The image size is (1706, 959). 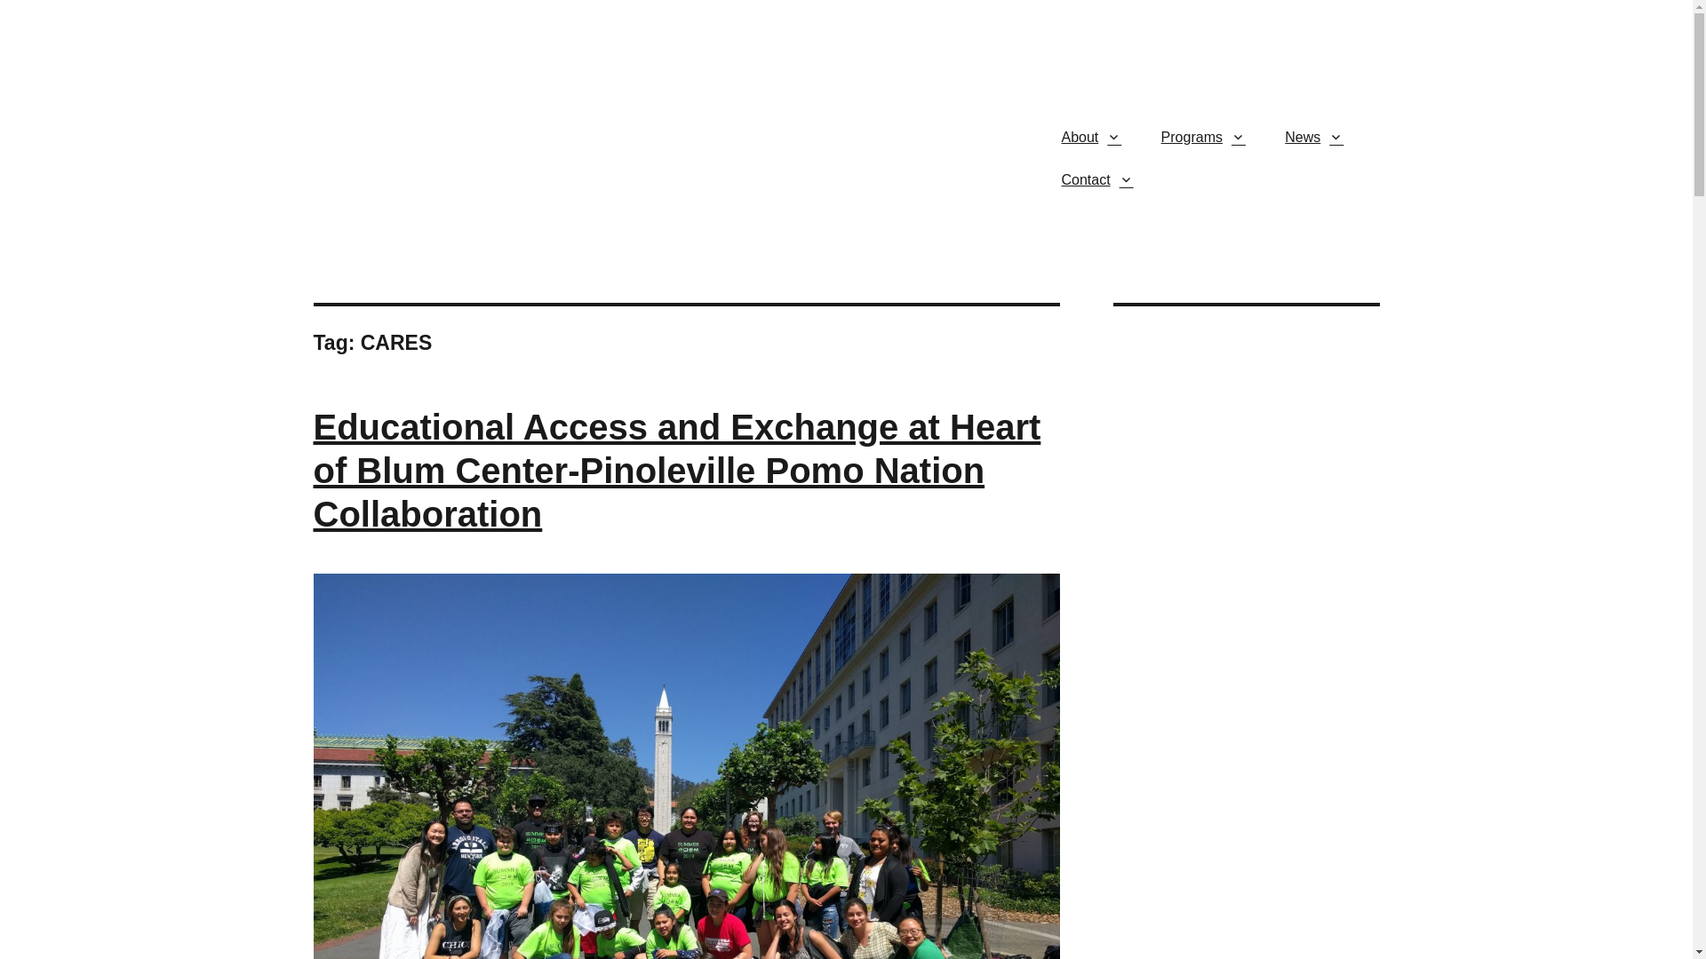 I want to click on About, so click(x=1089, y=137).